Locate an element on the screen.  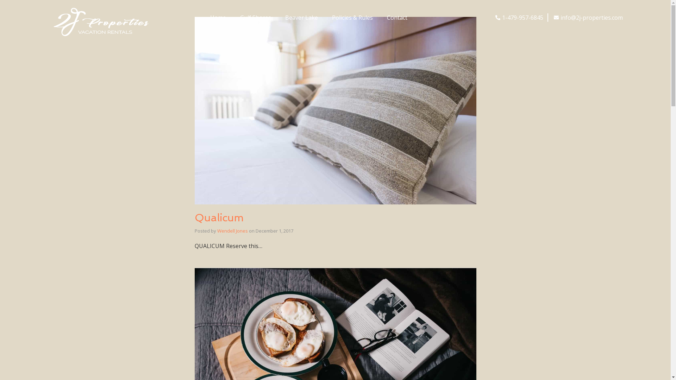
1-479-957-6845 is located at coordinates (519, 18).